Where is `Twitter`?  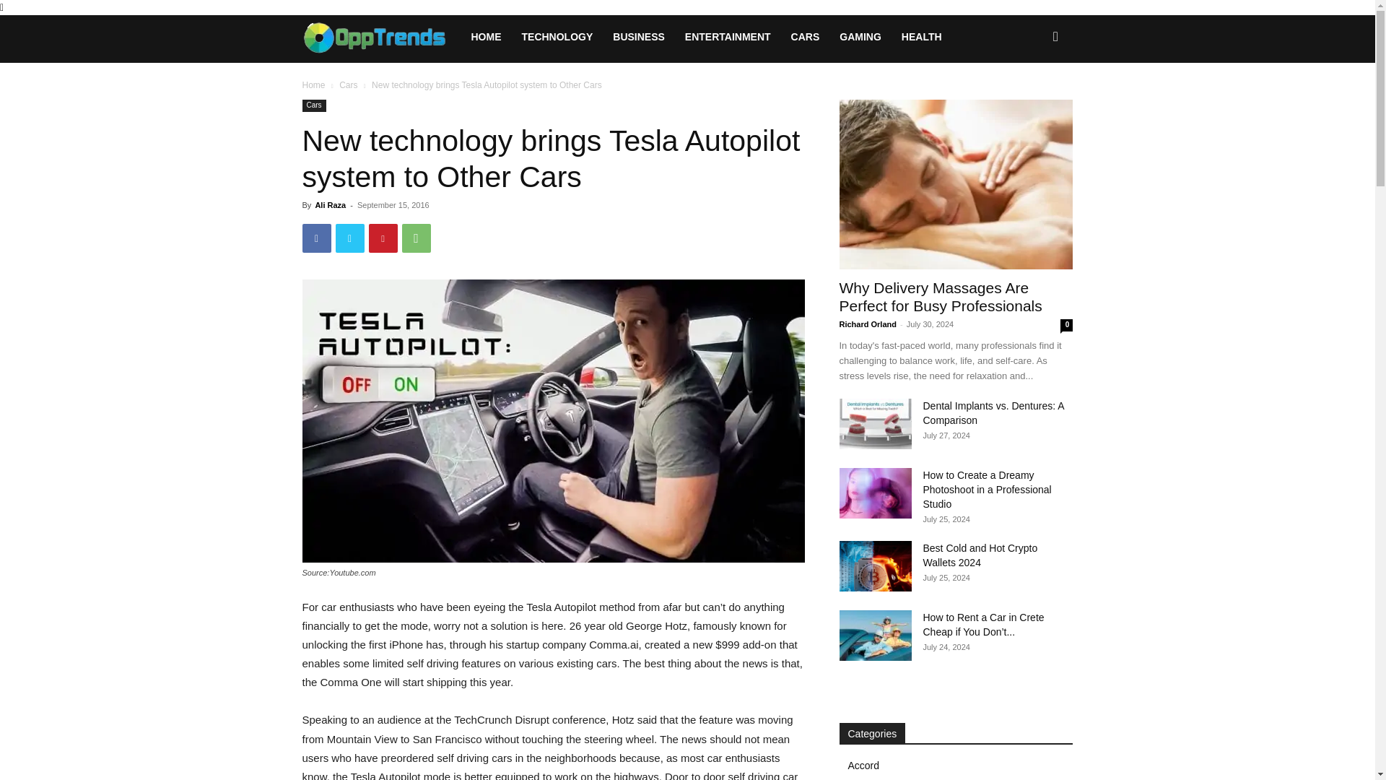
Twitter is located at coordinates (349, 238).